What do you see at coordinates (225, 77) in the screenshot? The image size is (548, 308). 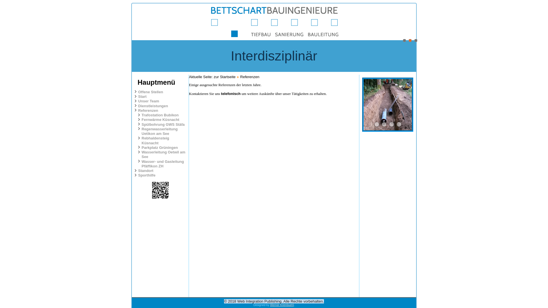 I see `zur Startseite` at bounding box center [225, 77].